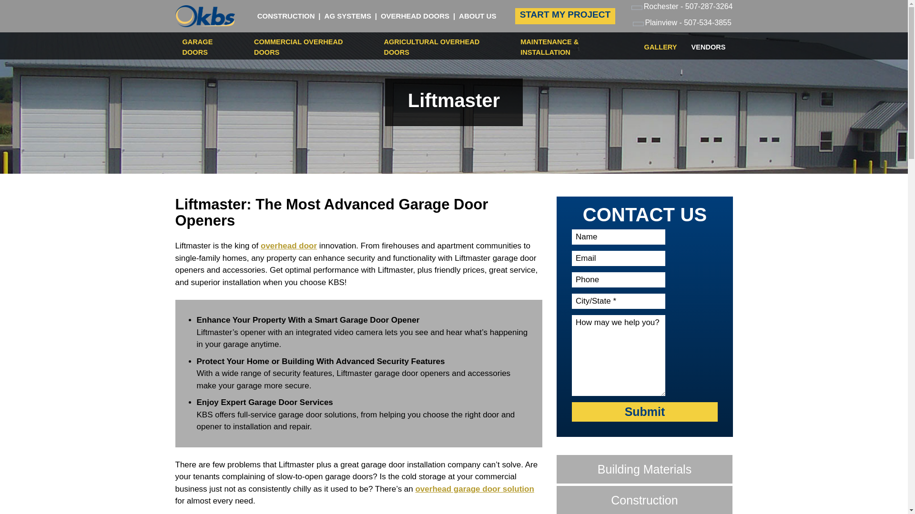 The image size is (915, 514). I want to click on Rochester - 507-287-3264, so click(683, 8).